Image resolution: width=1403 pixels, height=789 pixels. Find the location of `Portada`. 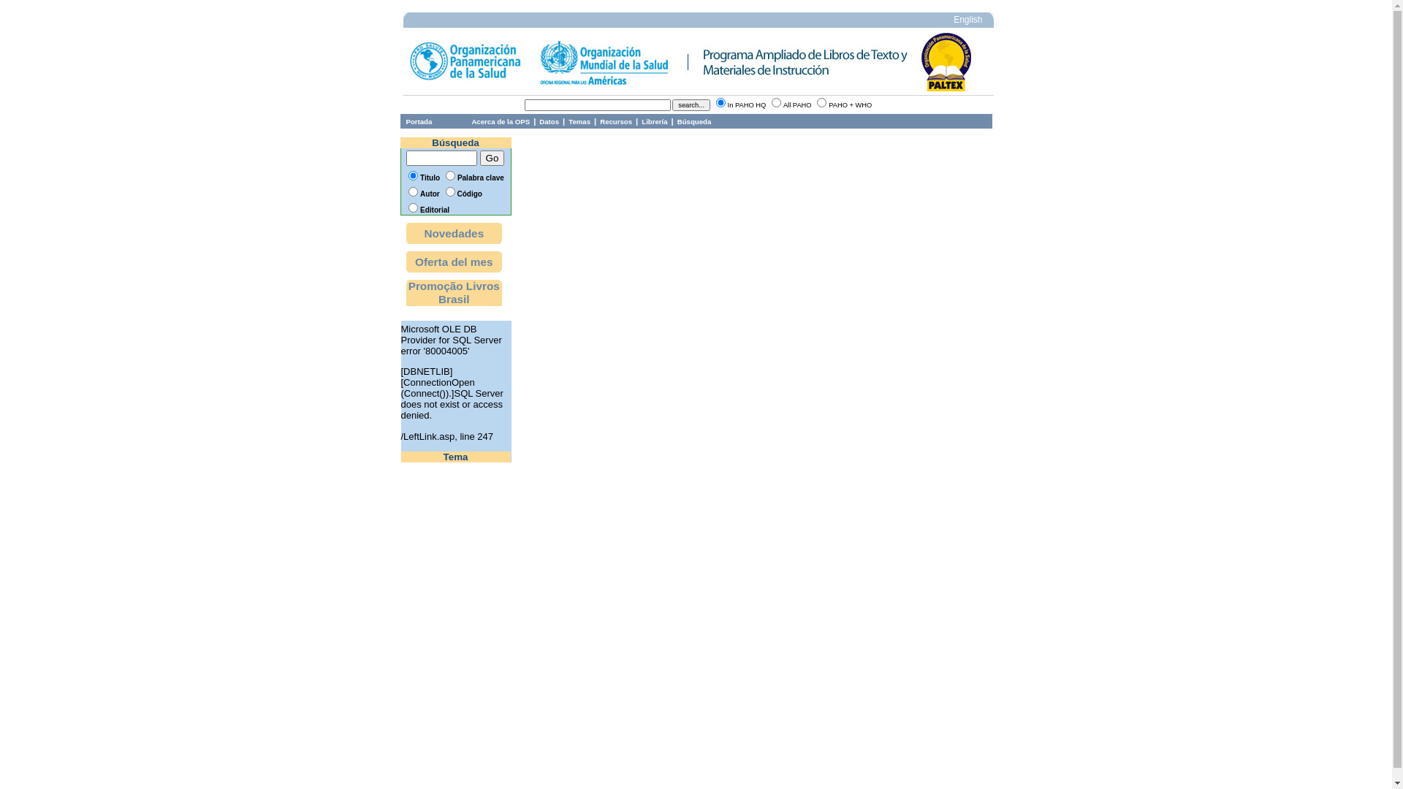

Portada is located at coordinates (419, 121).